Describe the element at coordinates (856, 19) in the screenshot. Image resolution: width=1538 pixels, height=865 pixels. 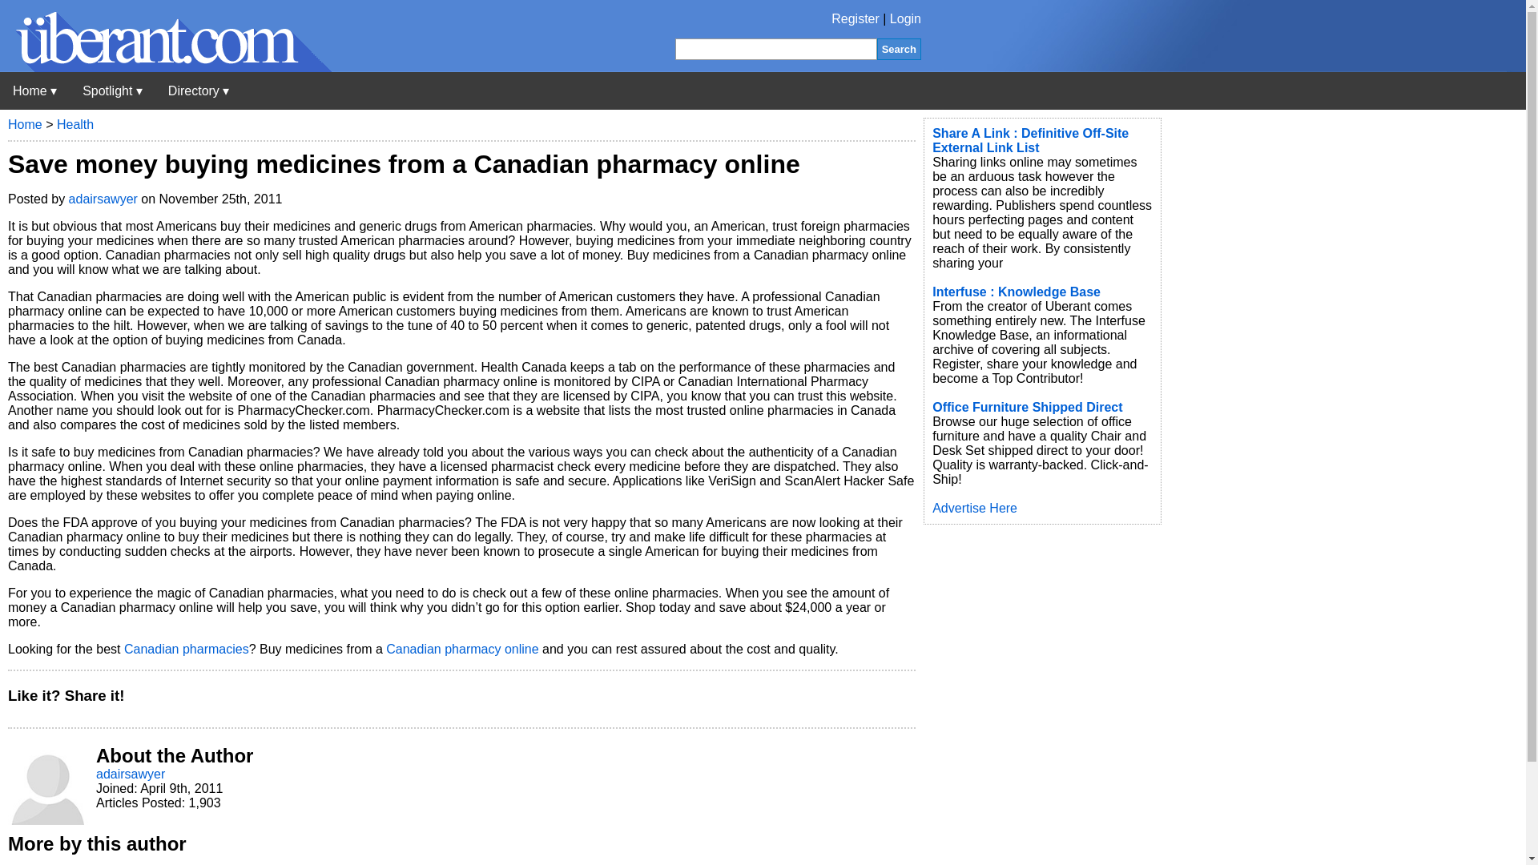
I see `Register` at that location.